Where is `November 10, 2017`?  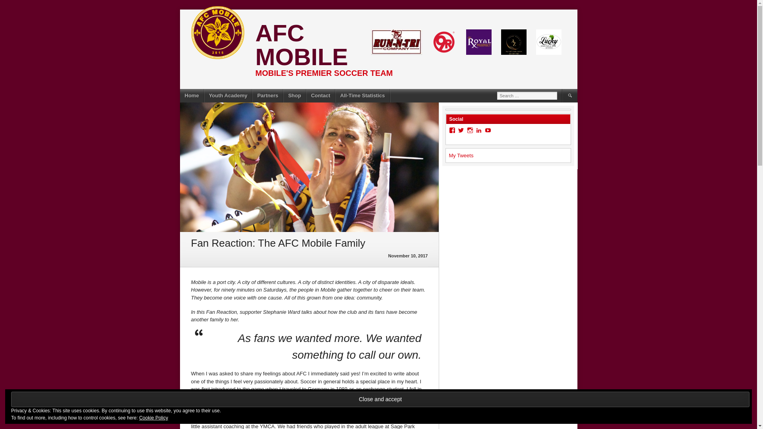
November 10, 2017 is located at coordinates (408, 256).